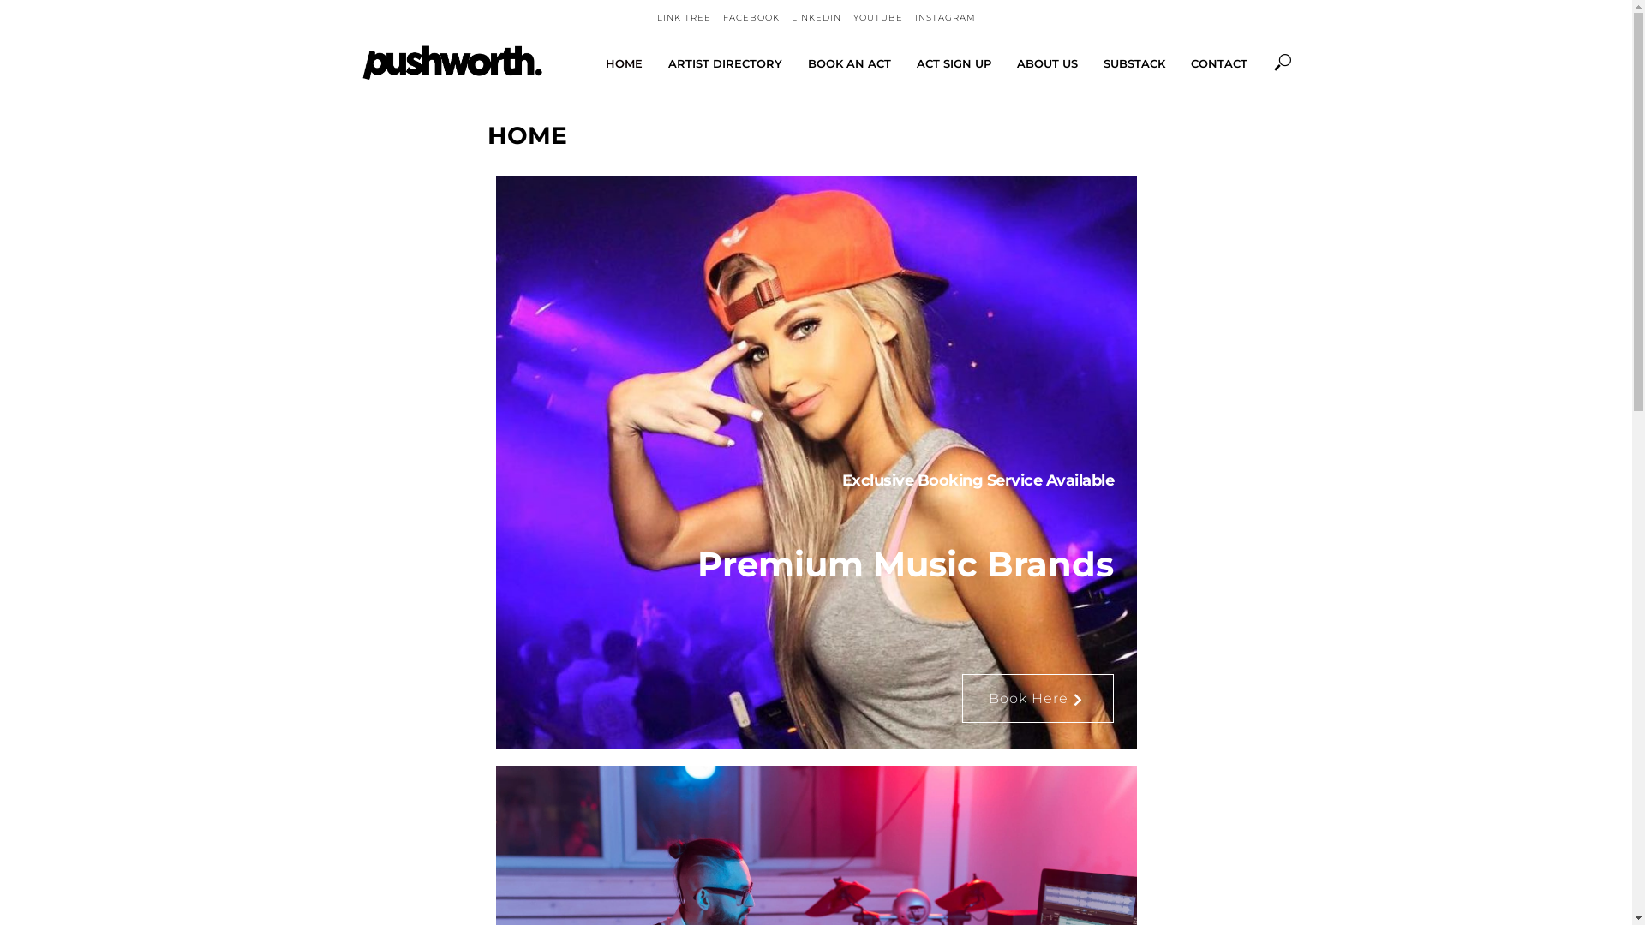  Describe the element at coordinates (1047, 63) in the screenshot. I see `ABOUT US` at that location.